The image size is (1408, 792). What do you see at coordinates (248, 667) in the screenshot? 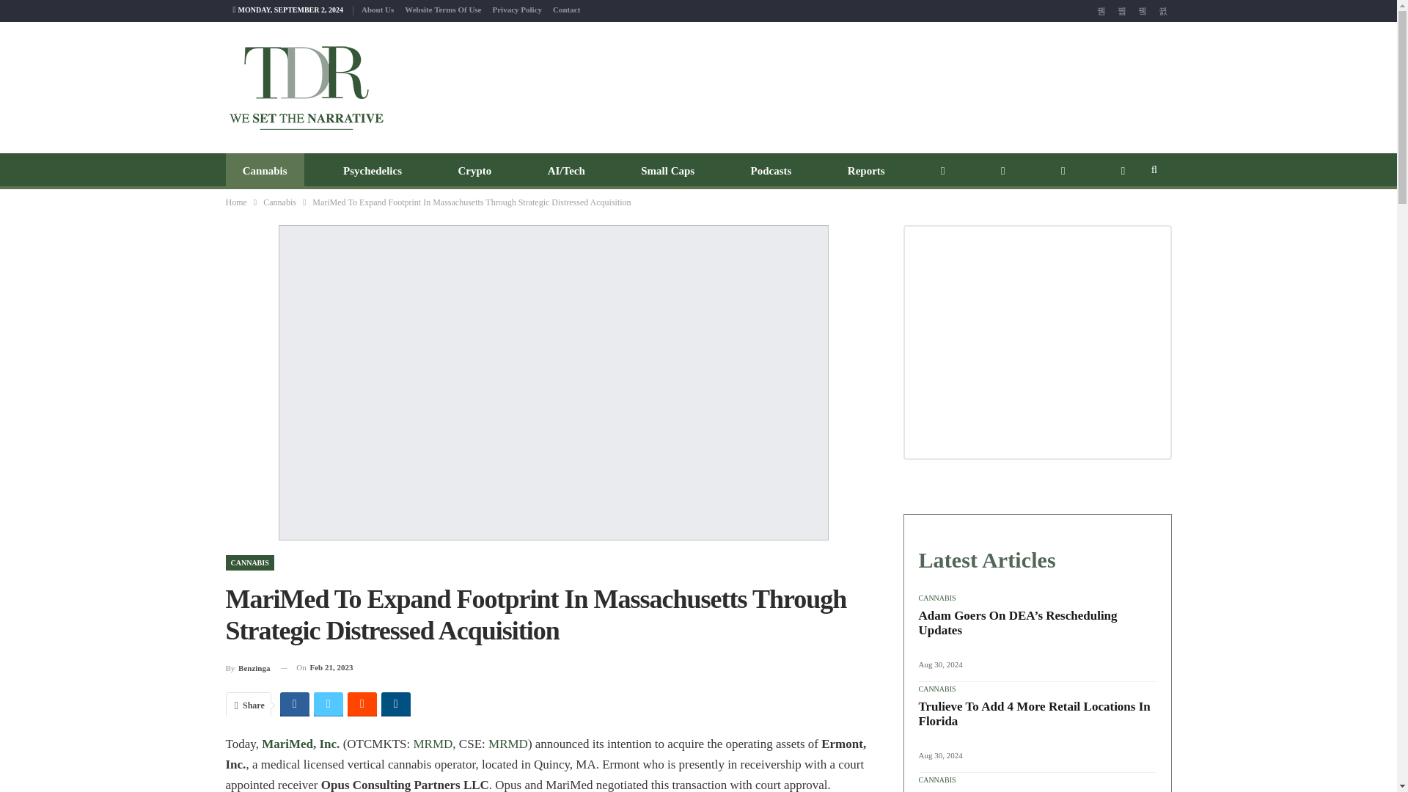
I see `By Benzinga` at bounding box center [248, 667].